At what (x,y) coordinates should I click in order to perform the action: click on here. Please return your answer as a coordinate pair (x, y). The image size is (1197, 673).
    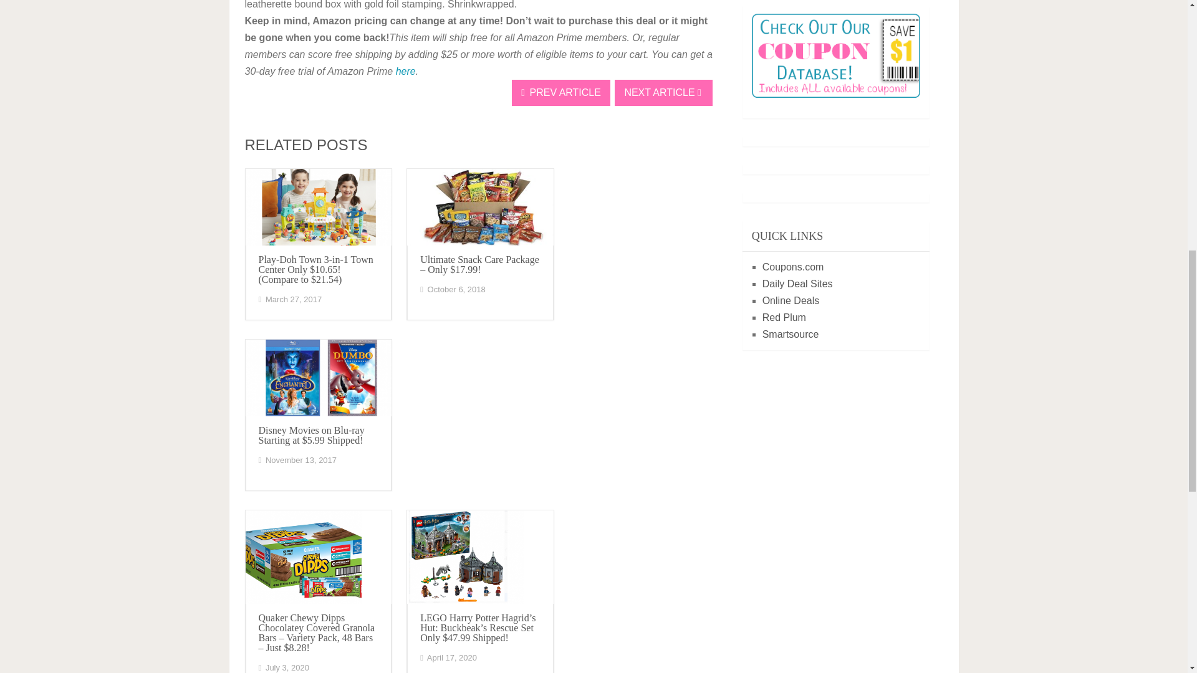
    Looking at the image, I should click on (405, 71).